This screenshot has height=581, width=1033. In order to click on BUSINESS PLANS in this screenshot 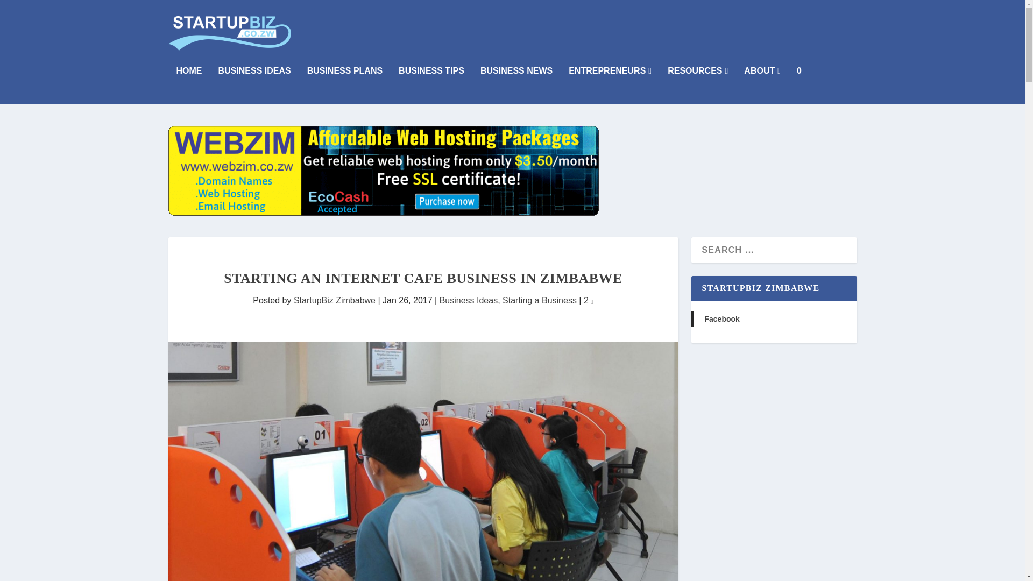, I will do `click(344, 86)`.